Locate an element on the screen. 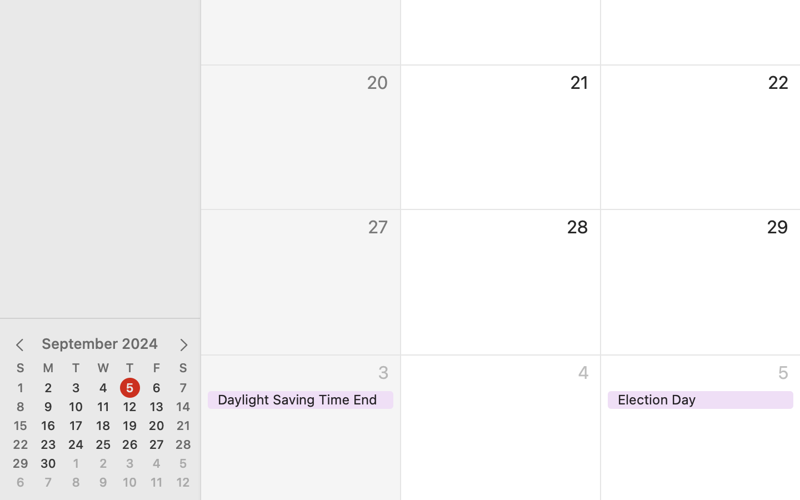 The image size is (800, 500). 26 is located at coordinates (130, 445).